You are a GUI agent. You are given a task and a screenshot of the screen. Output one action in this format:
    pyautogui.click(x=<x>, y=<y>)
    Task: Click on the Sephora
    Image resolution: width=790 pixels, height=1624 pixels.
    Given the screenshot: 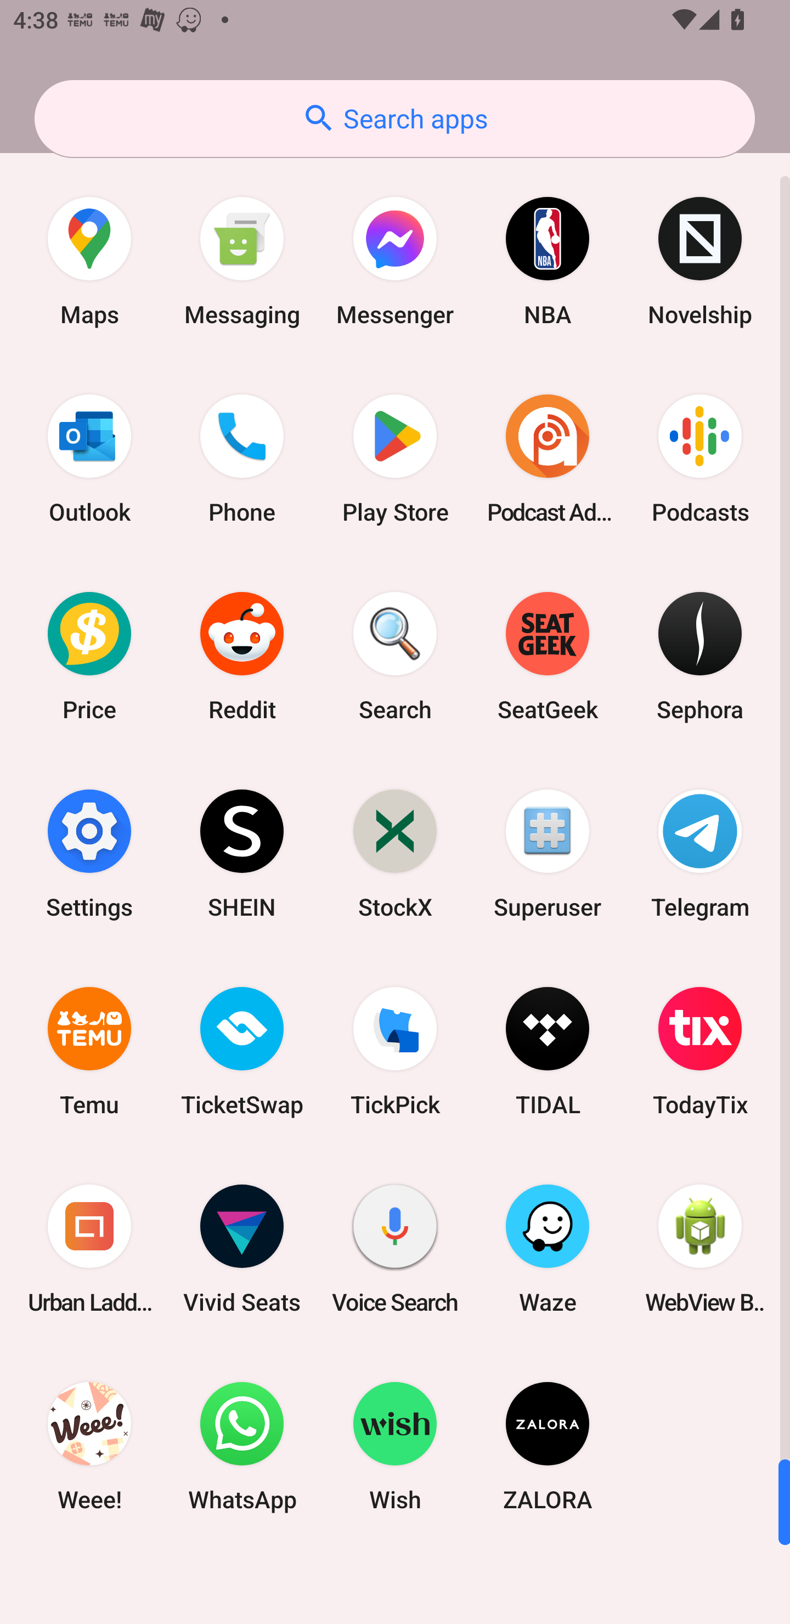 What is the action you would take?
    pyautogui.click(x=700, y=656)
    